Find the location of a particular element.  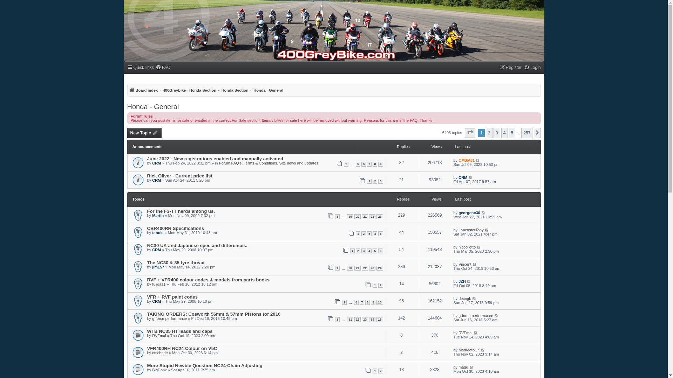

19 is located at coordinates (350, 217).